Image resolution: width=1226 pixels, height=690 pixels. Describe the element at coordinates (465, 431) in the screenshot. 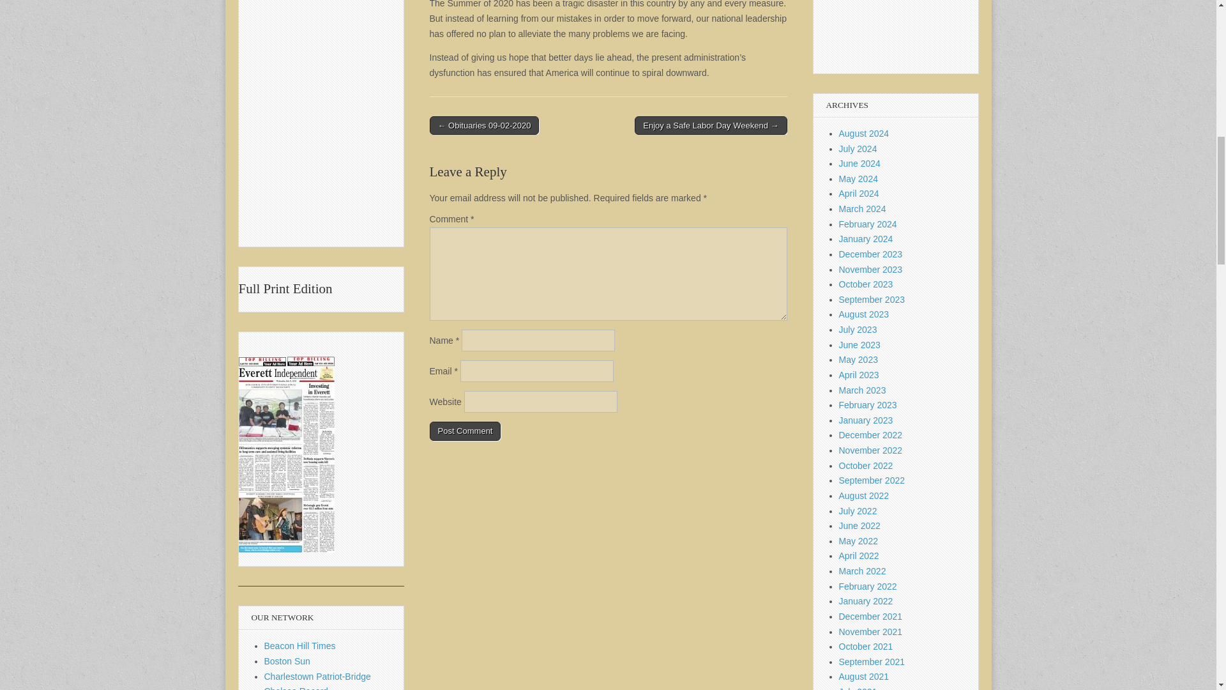

I see `Post Comment` at that location.